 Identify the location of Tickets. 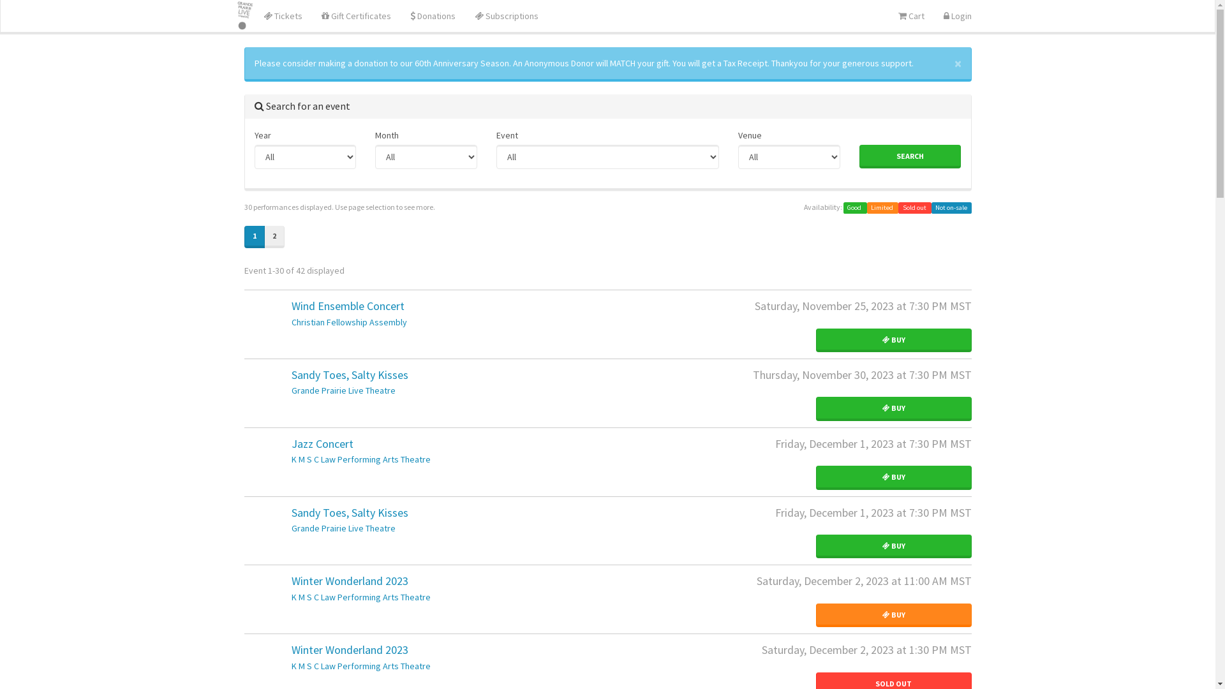
(283, 16).